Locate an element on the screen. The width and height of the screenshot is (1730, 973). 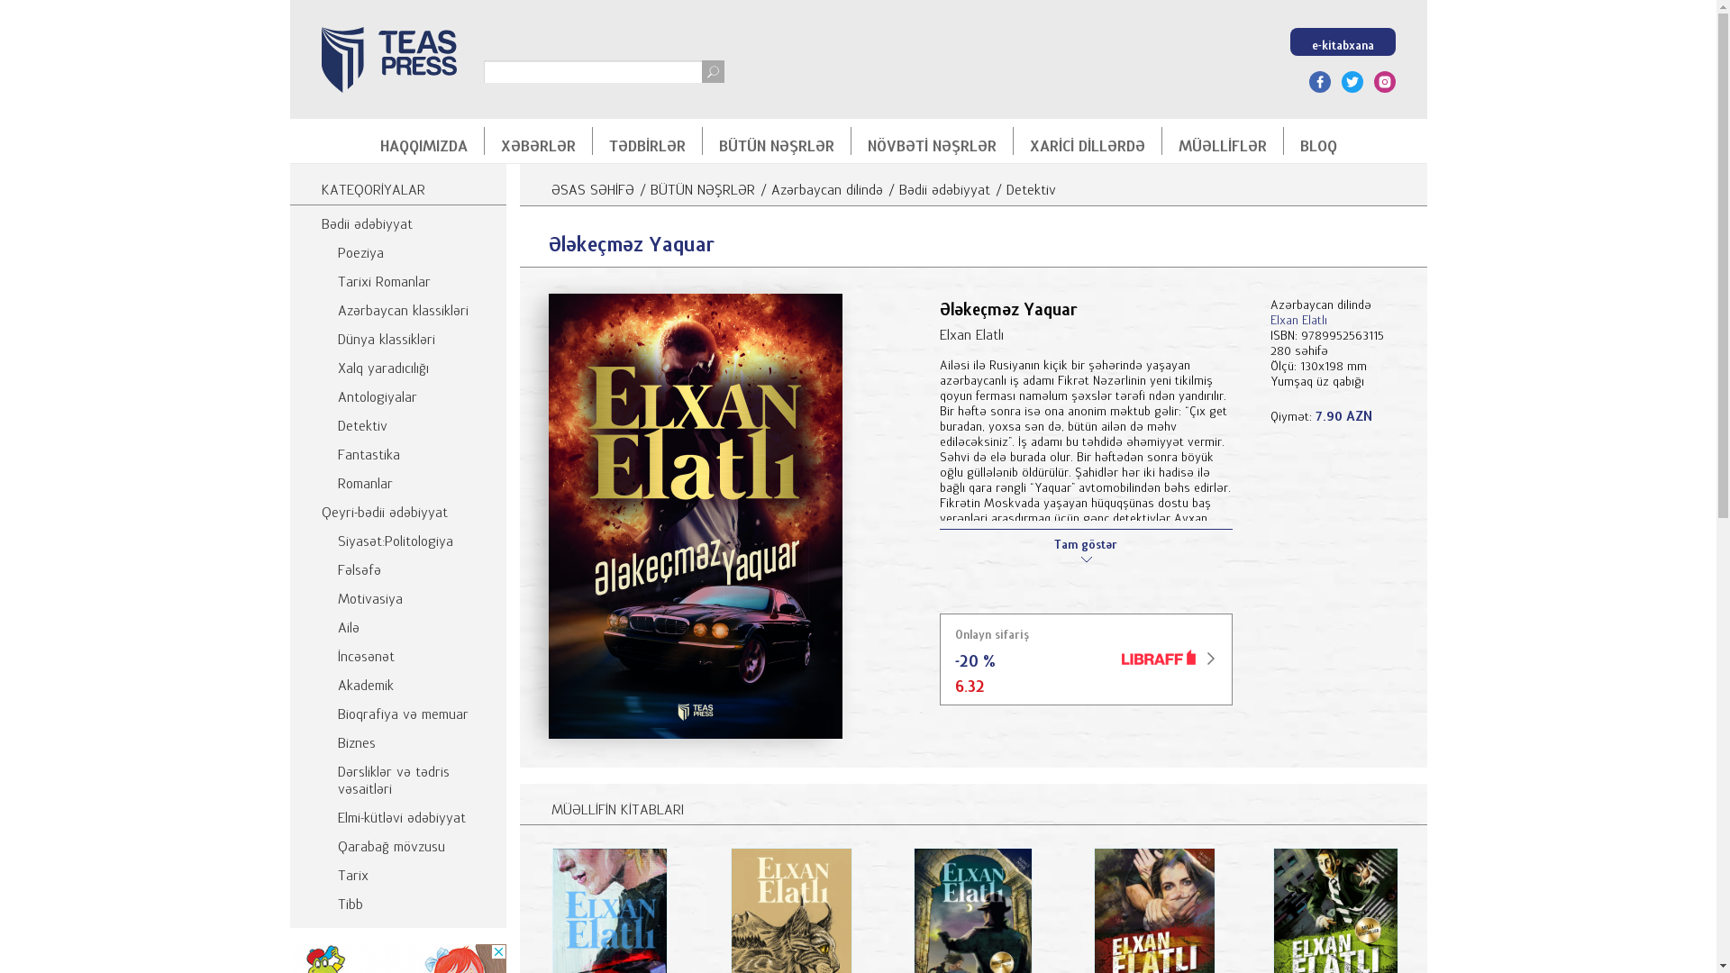
Tarixi Romanlar is located at coordinates (398, 277).